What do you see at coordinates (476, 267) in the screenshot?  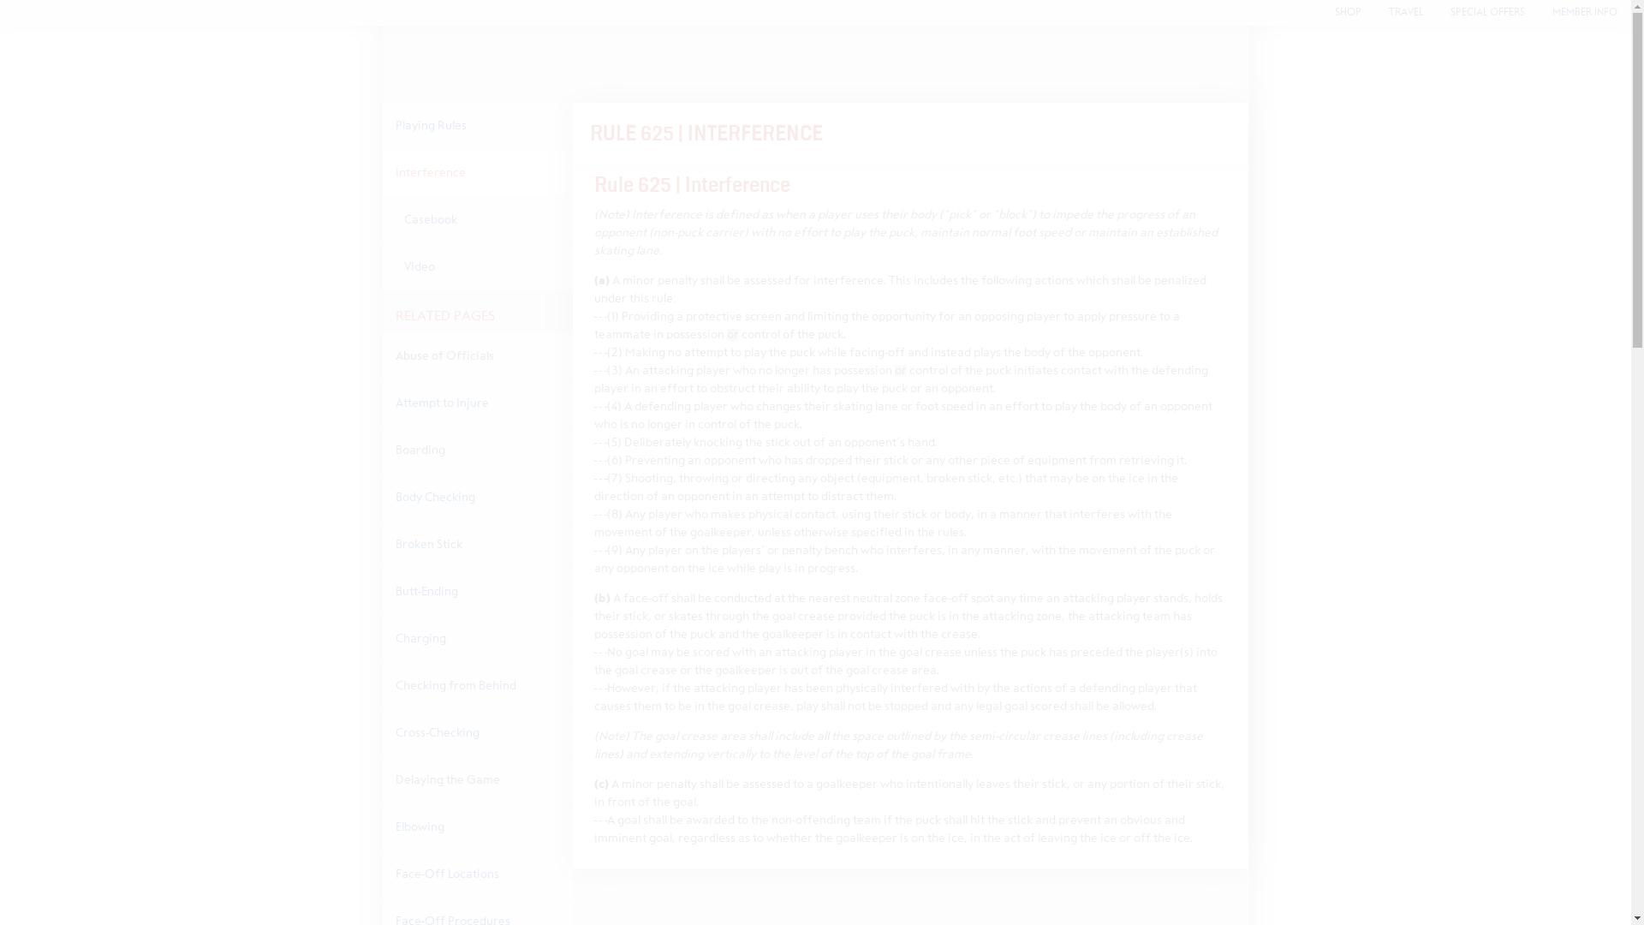 I see `click to go to 'Video'` at bounding box center [476, 267].